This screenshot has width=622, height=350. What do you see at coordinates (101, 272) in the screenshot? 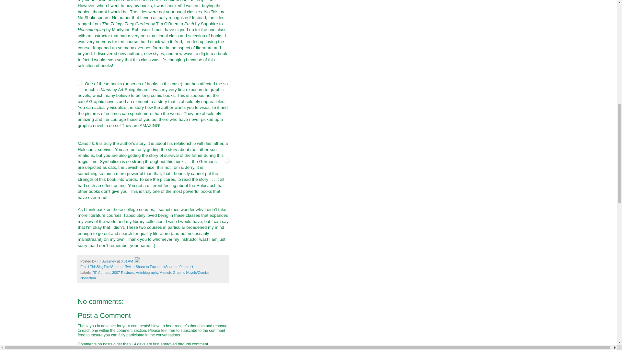
I see `"S" Authors` at bounding box center [101, 272].